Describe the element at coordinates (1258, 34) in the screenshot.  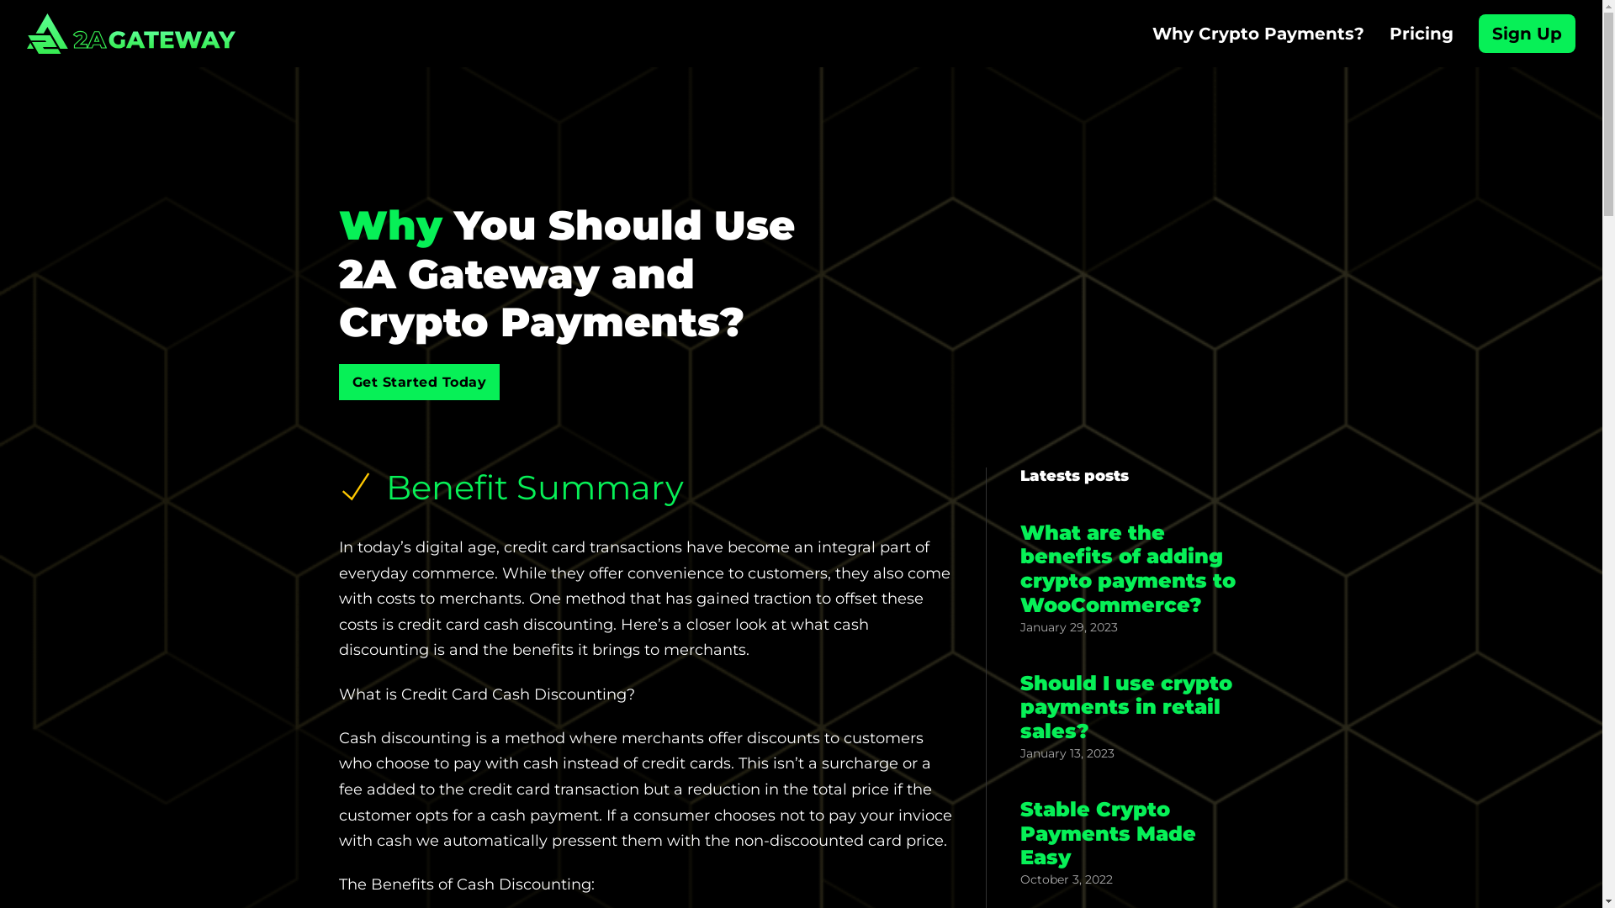
I see `Why Crypto Payments?` at that location.